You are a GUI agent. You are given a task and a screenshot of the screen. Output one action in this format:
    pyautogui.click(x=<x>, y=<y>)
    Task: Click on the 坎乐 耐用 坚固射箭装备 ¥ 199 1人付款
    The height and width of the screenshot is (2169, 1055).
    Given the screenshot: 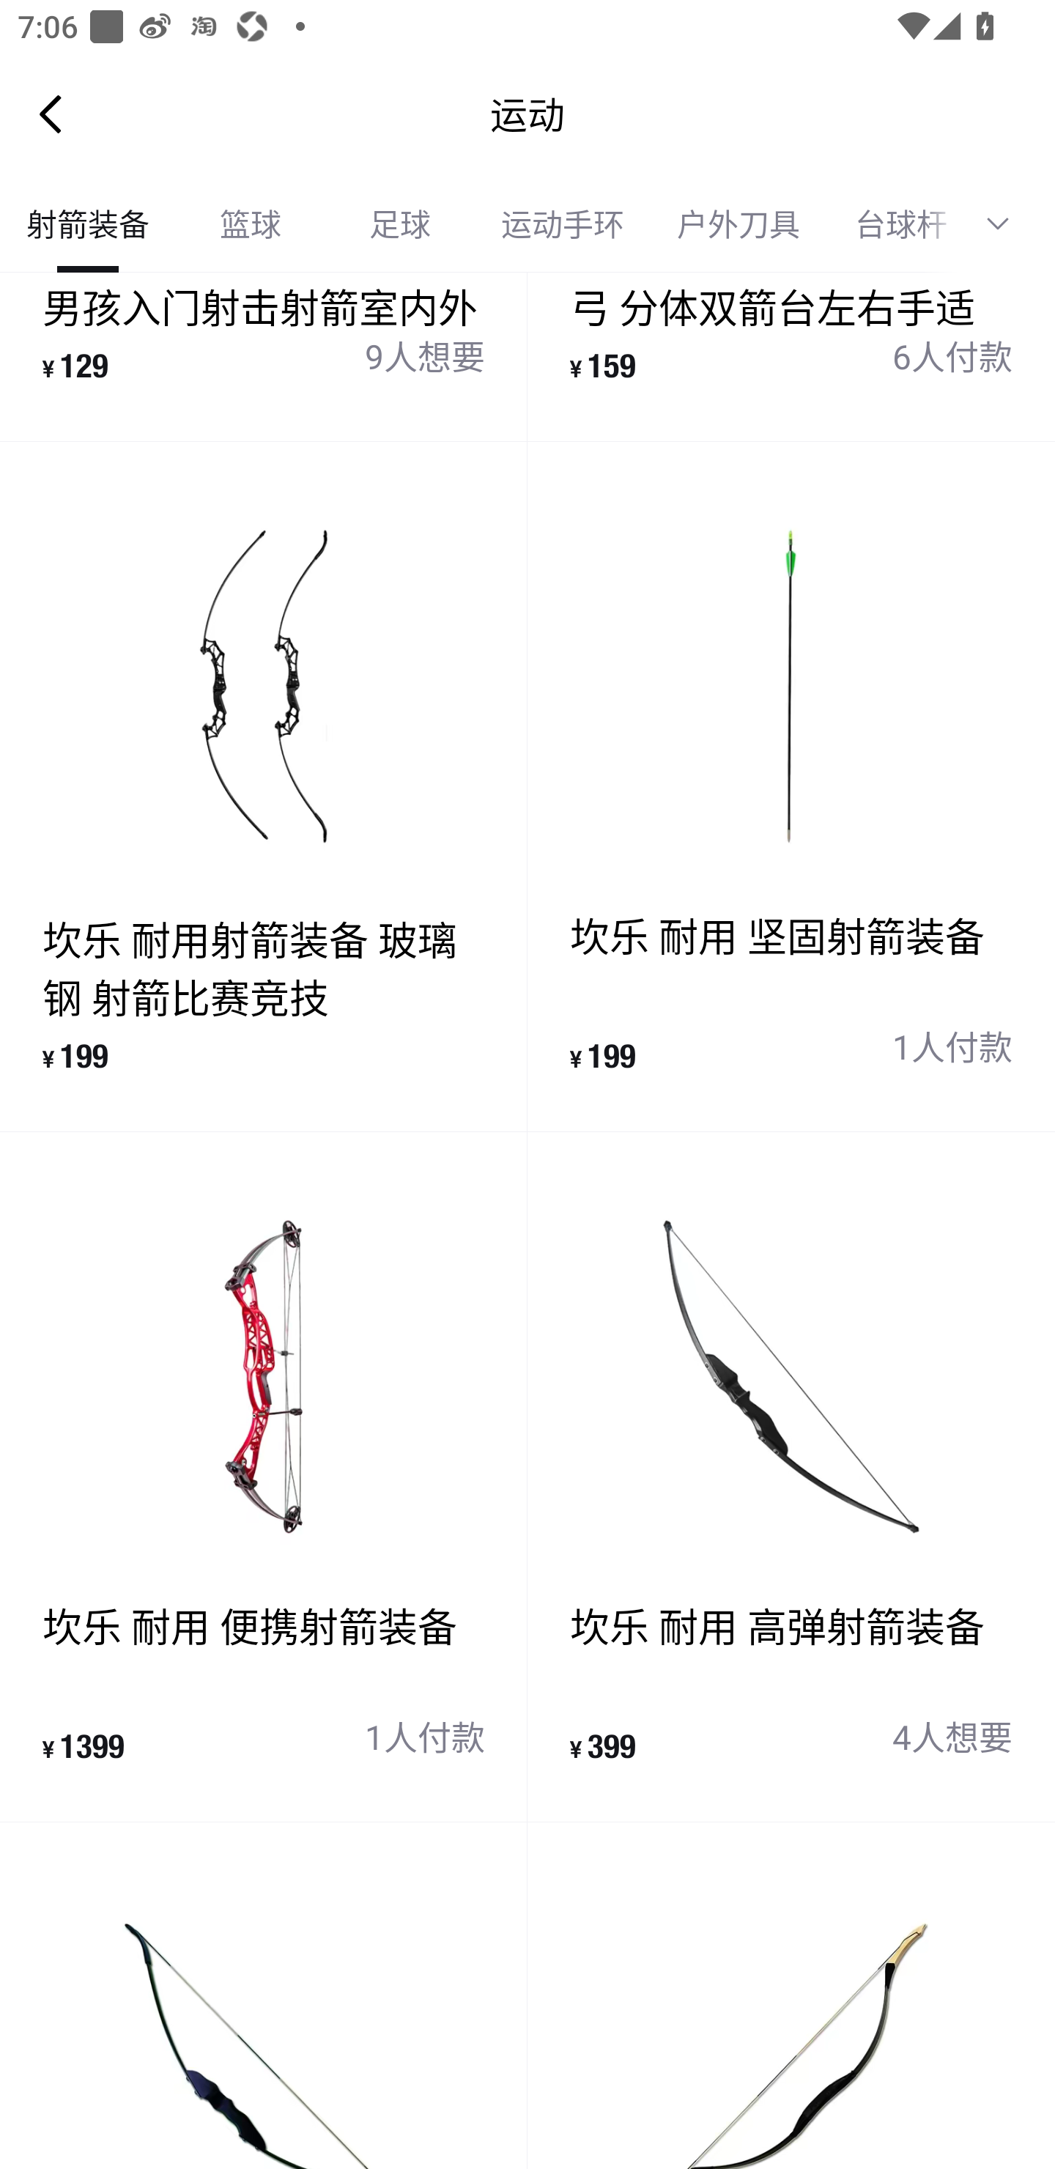 What is the action you would take?
    pyautogui.click(x=791, y=787)
    